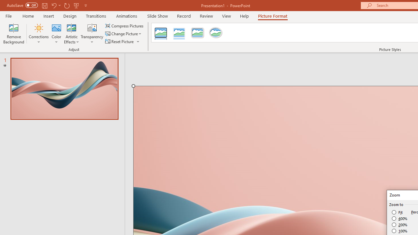 Image resolution: width=418 pixels, height=235 pixels. What do you see at coordinates (198, 33) in the screenshot?
I see `Metal Rounded Rectangle` at bounding box center [198, 33].